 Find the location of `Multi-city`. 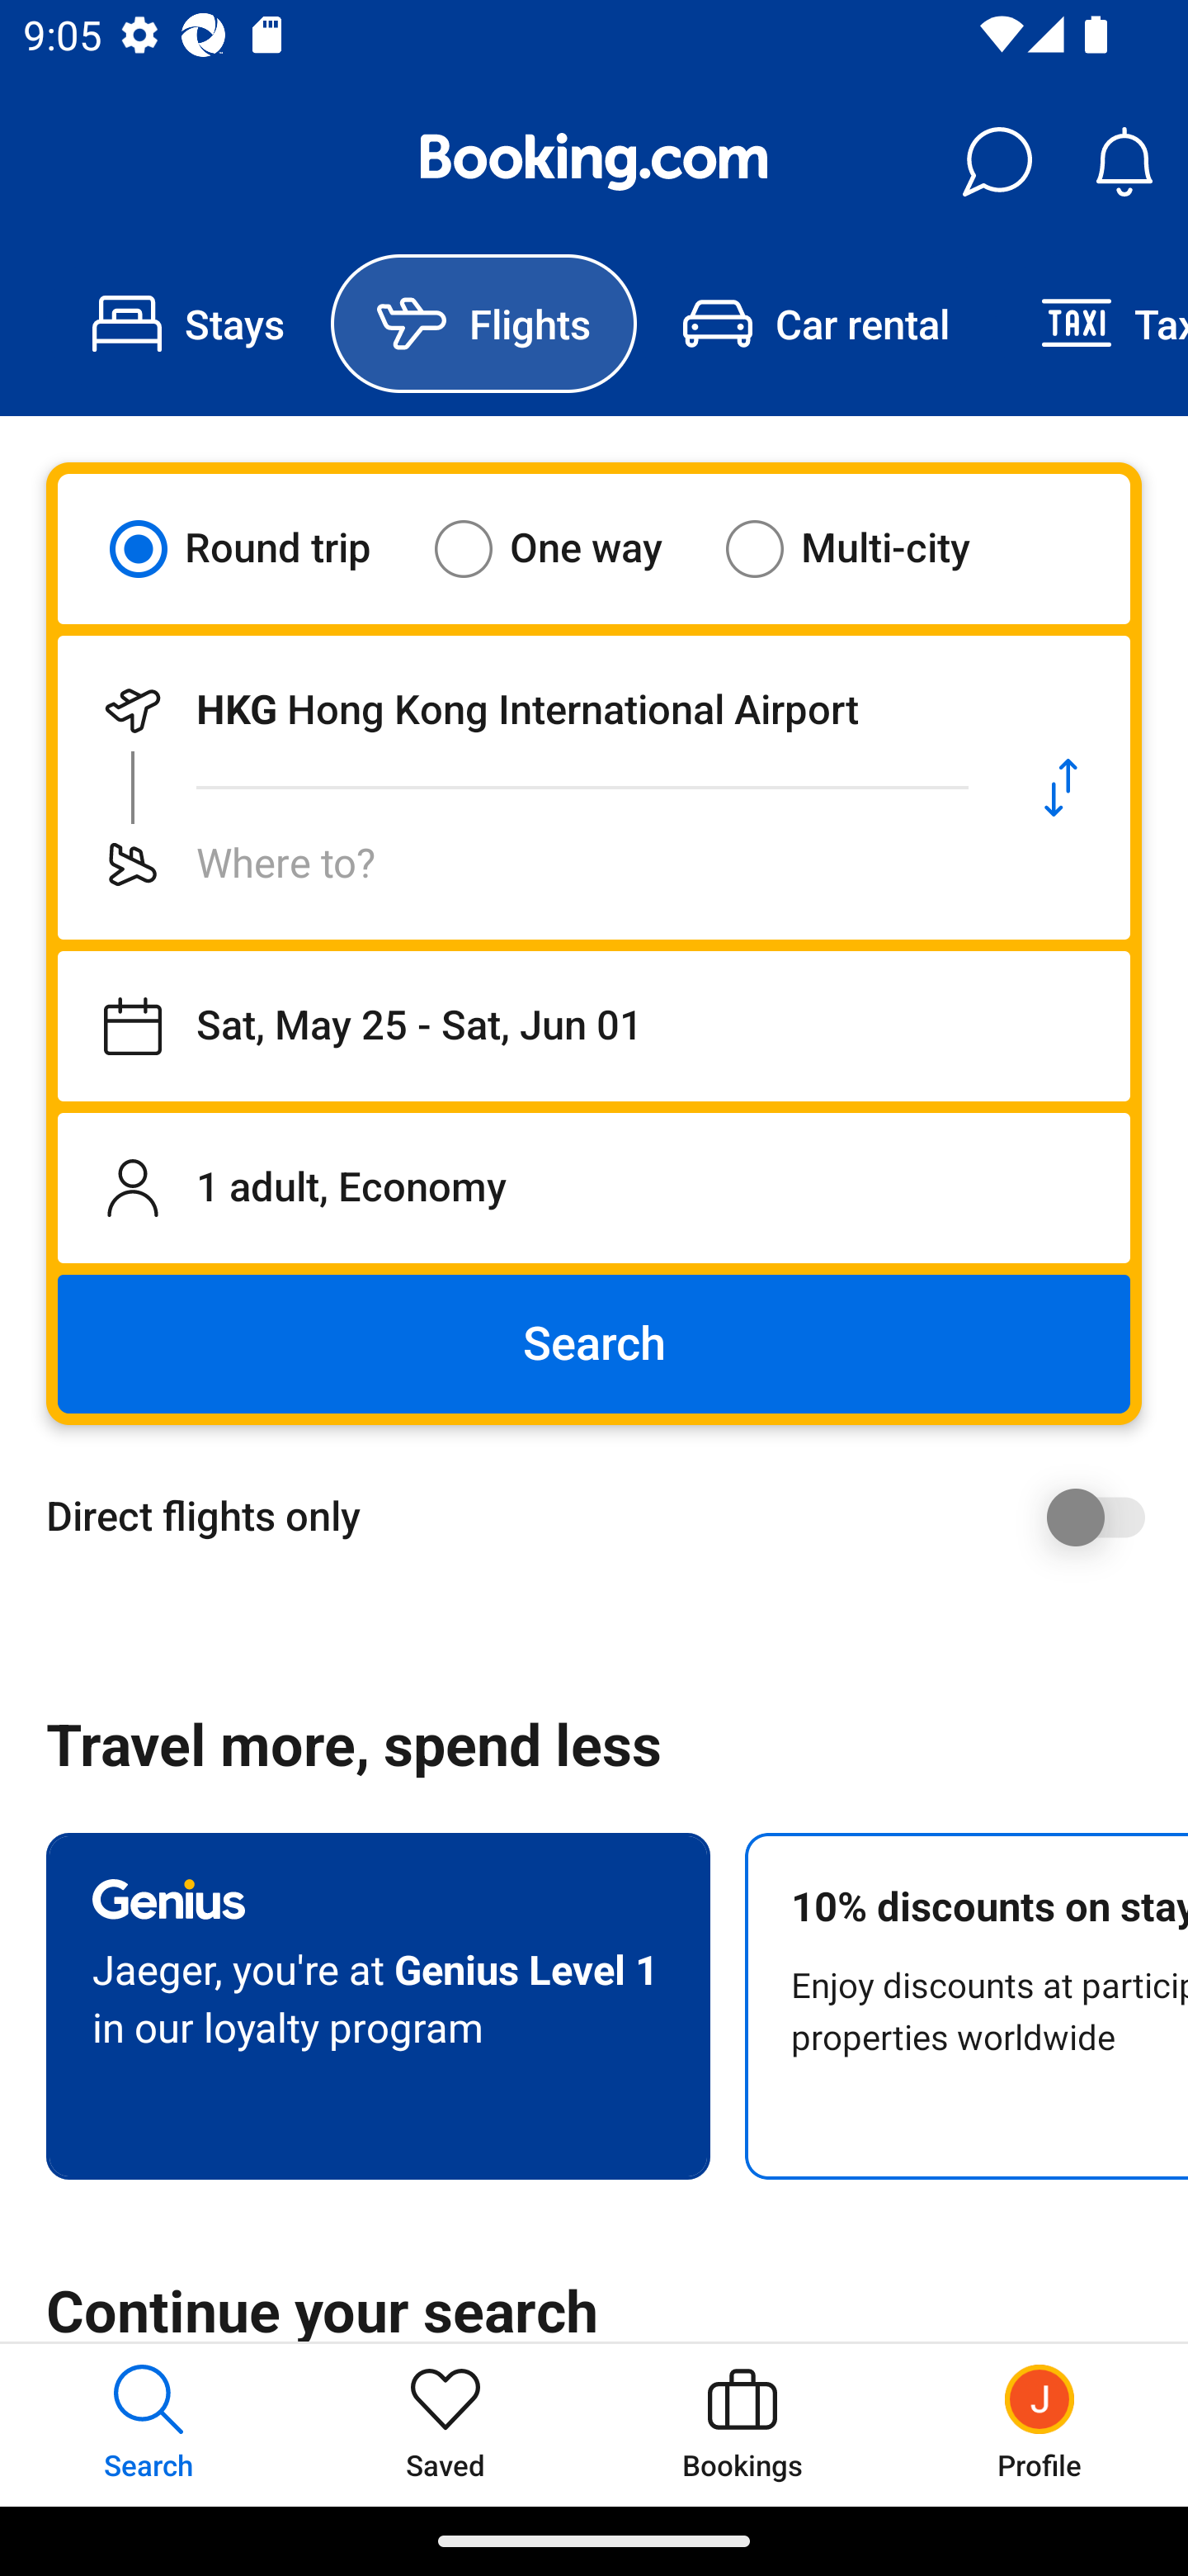

Multi-city is located at coordinates (868, 548).